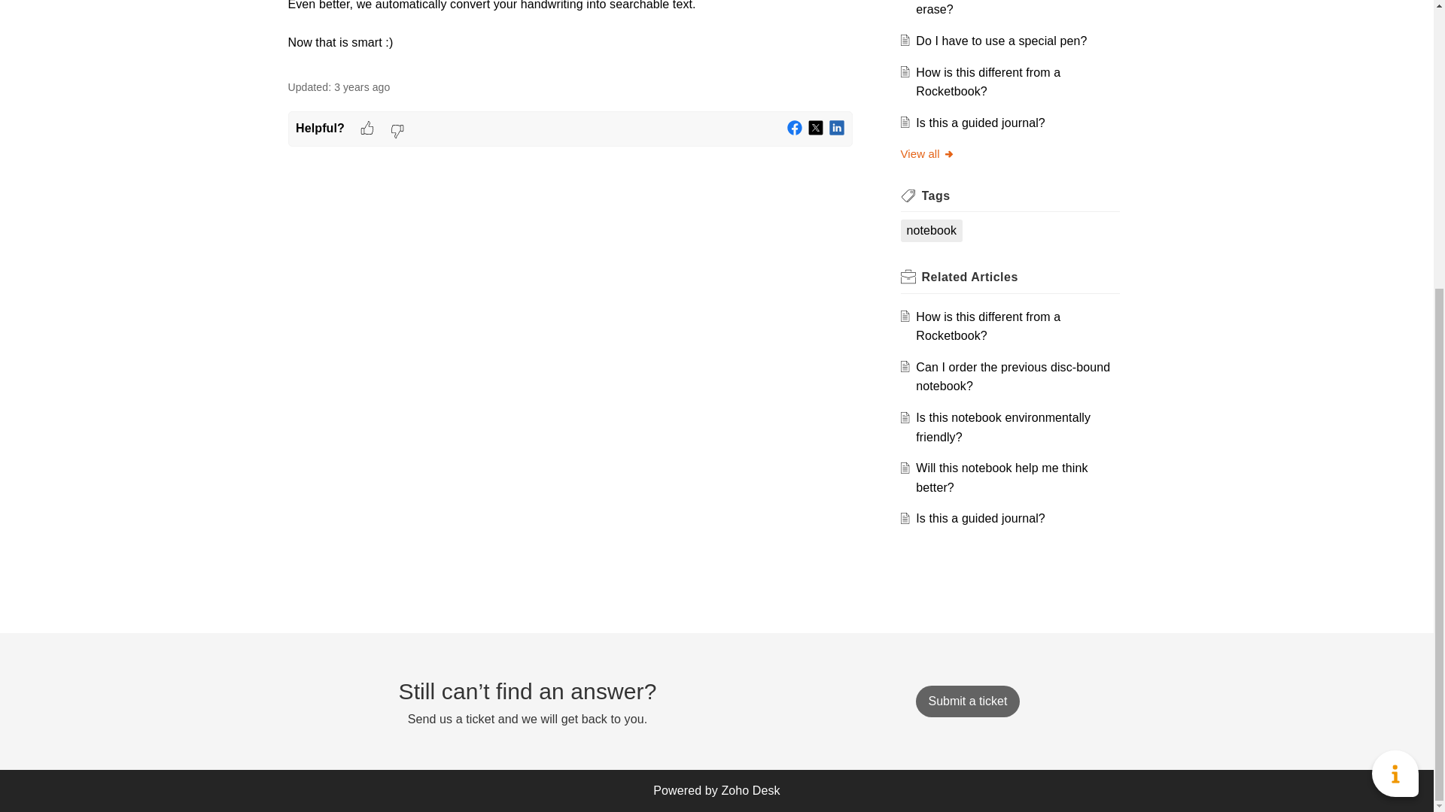 The width and height of the screenshot is (1445, 812). I want to click on Submit a ticket, so click(967, 701).